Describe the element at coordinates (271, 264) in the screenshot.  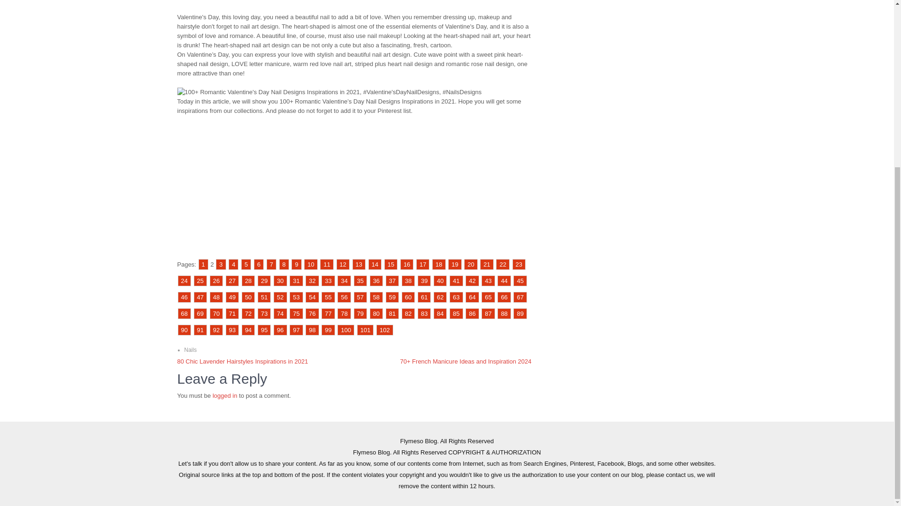
I see `7` at that location.